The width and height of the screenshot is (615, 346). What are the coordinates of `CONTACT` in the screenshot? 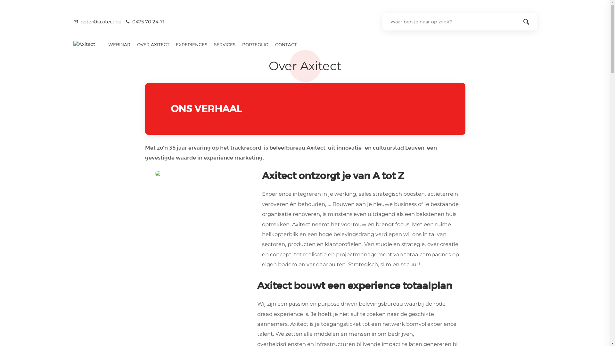 It's located at (286, 45).